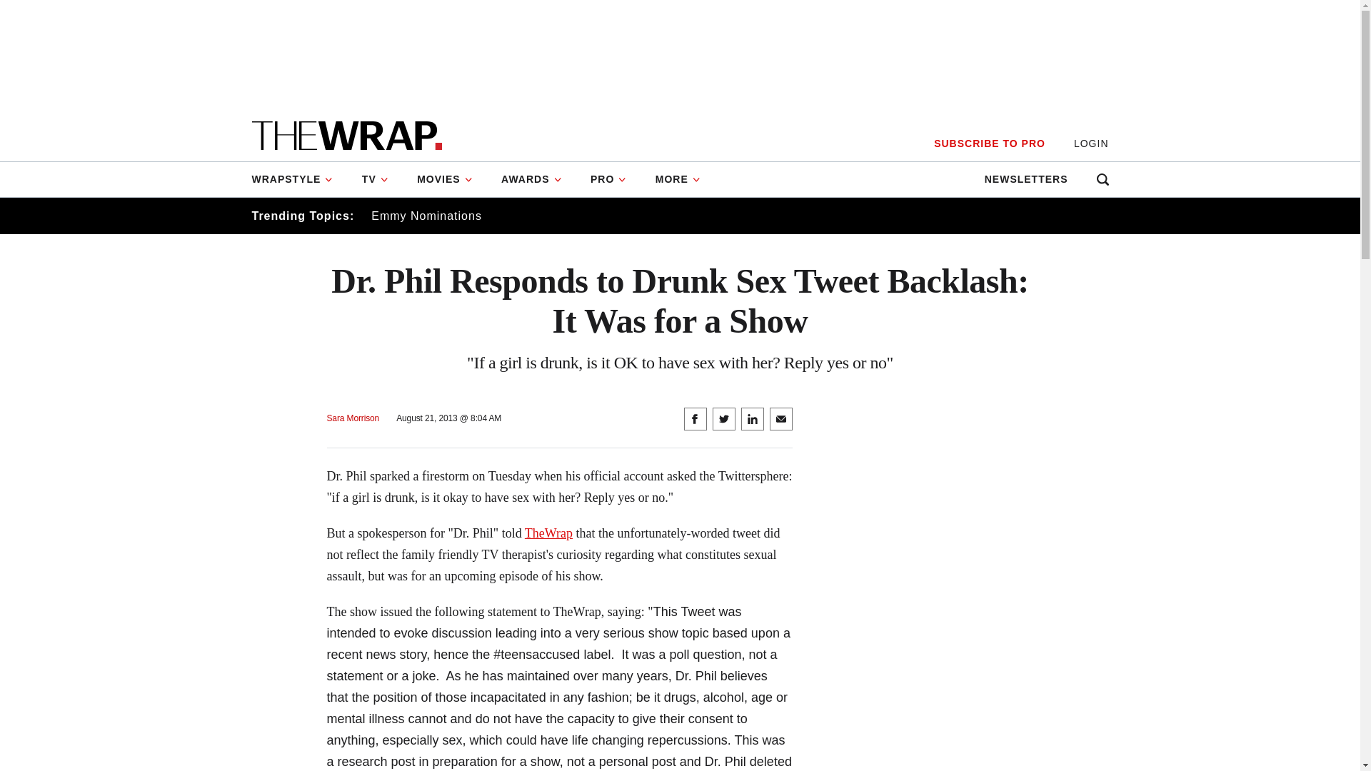  What do you see at coordinates (1091, 143) in the screenshot?
I see `LOGIN` at bounding box center [1091, 143].